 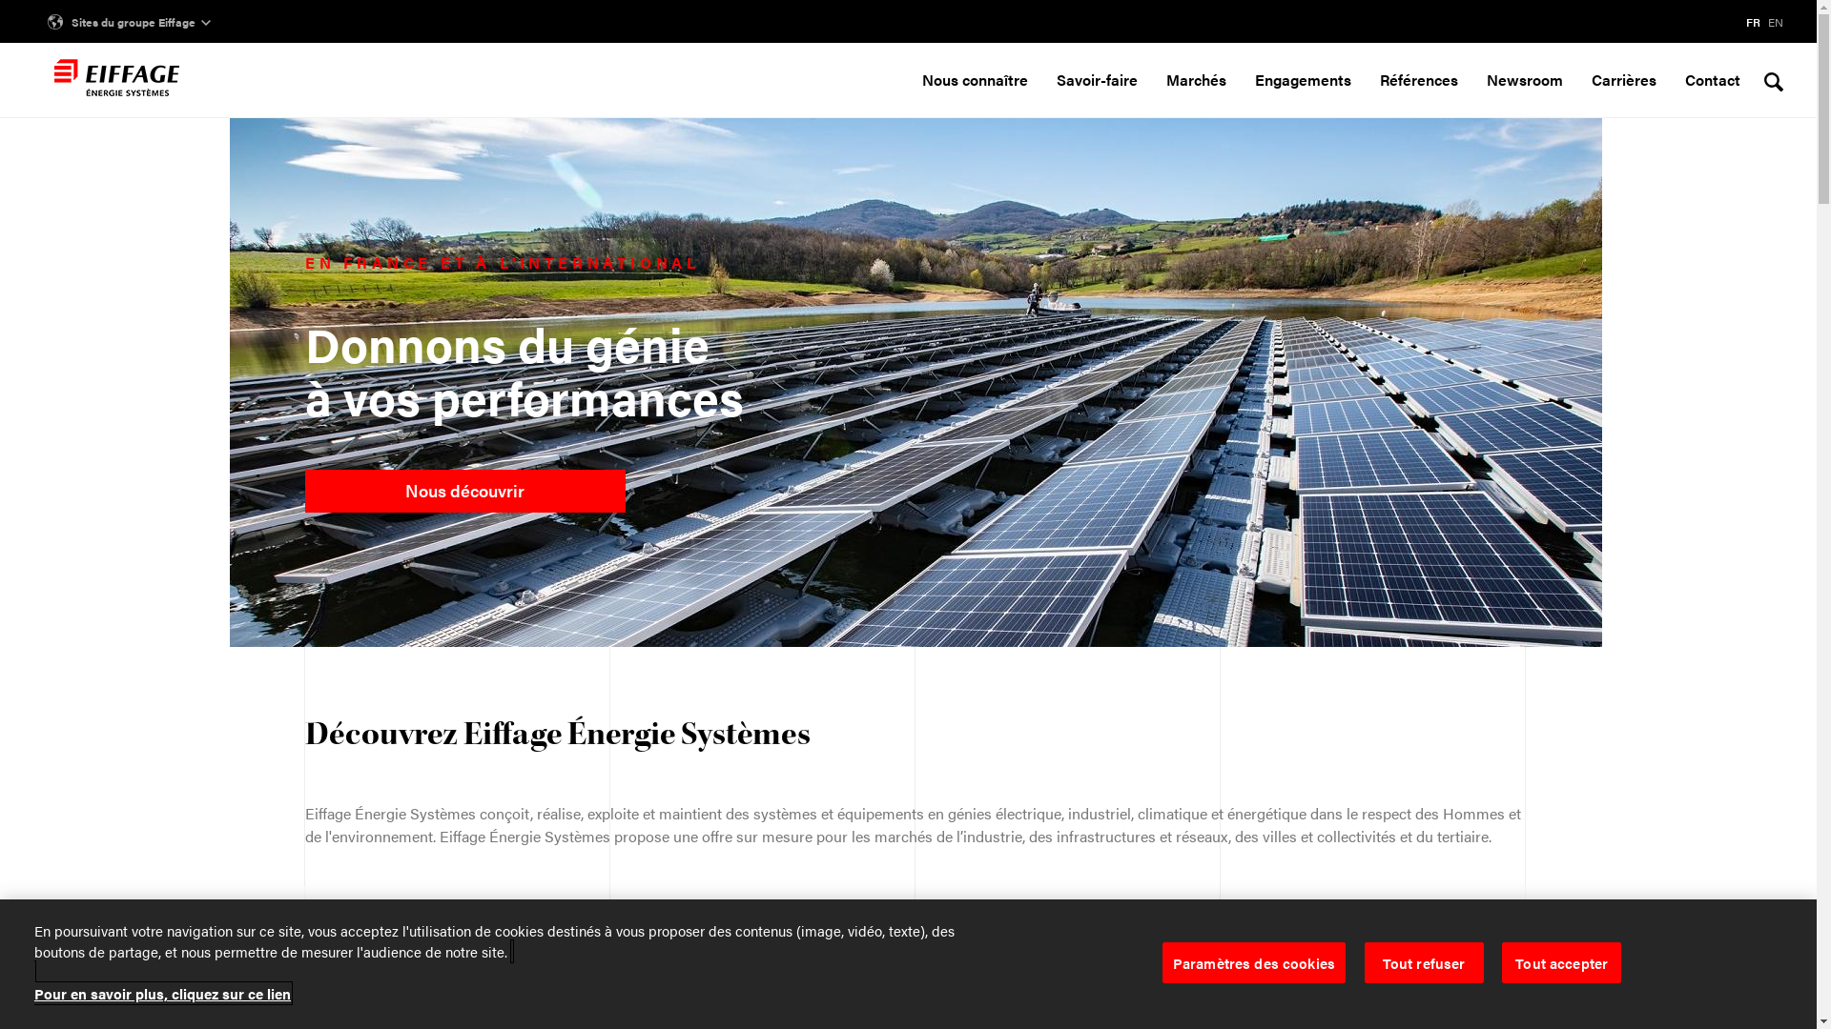 What do you see at coordinates (1425, 962) in the screenshot?
I see `Tout refuser` at bounding box center [1425, 962].